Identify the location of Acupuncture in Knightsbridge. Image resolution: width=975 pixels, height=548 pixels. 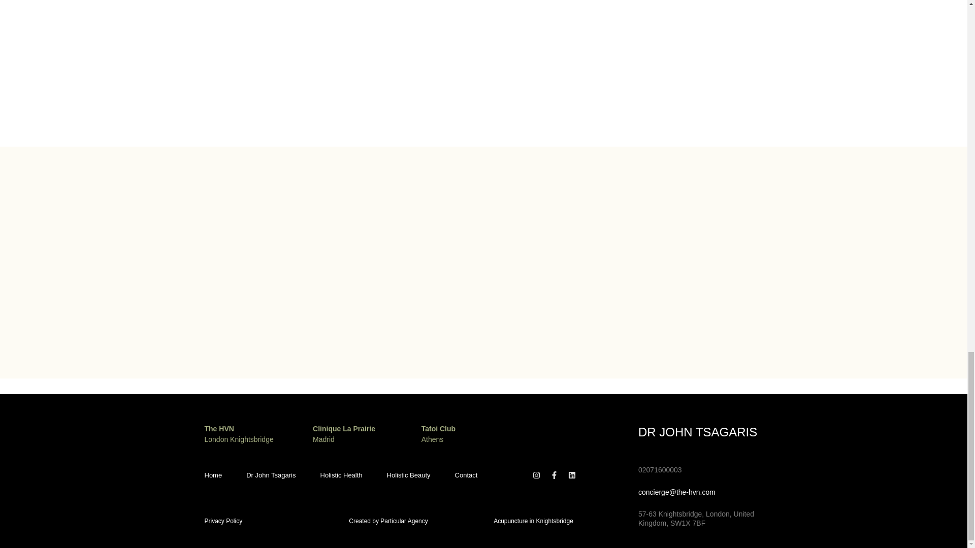
(556, 521).